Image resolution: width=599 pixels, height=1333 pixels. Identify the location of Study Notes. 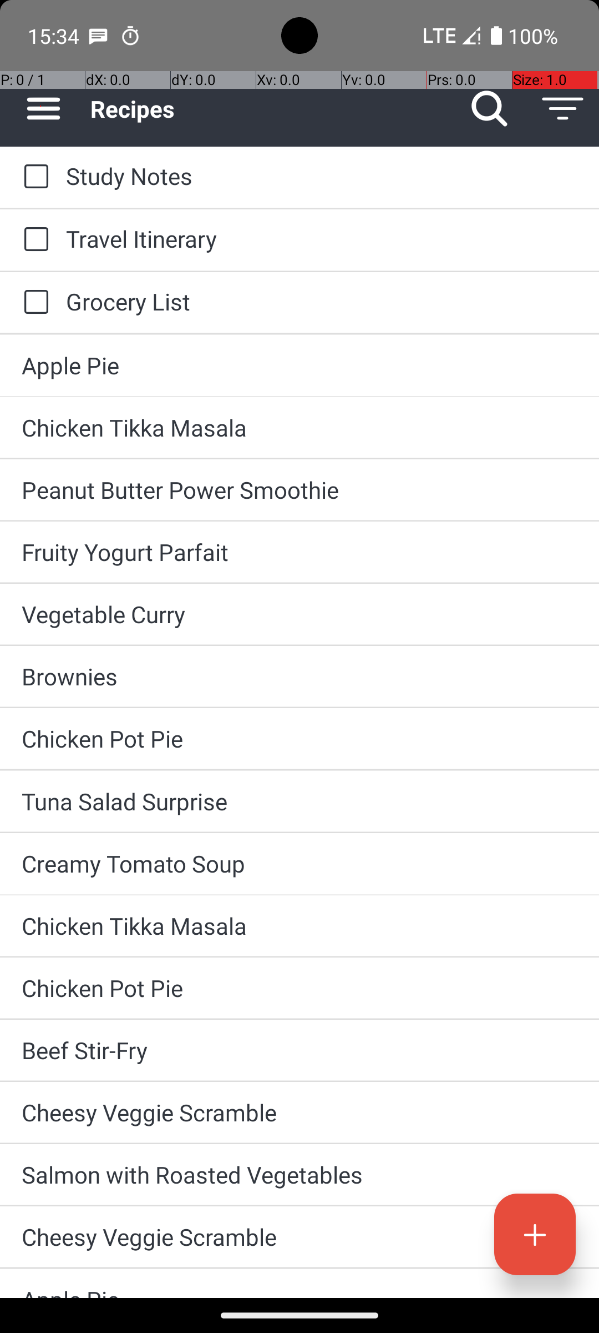
(322, 176).